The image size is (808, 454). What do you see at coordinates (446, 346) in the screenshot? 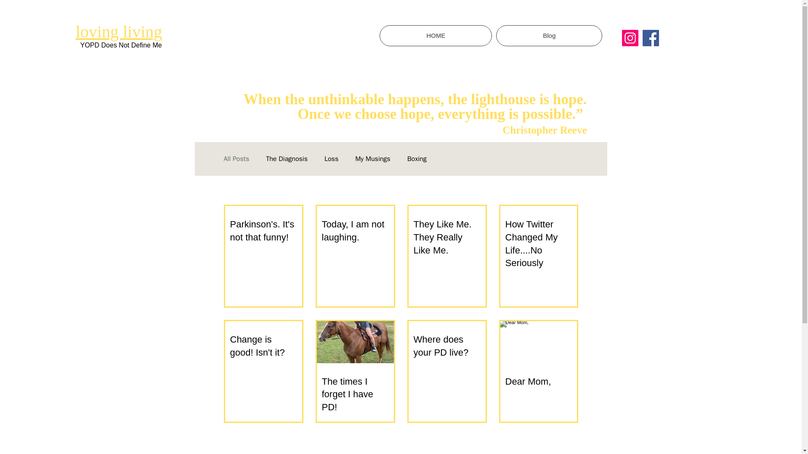
I see `Where does your PD live?` at bounding box center [446, 346].